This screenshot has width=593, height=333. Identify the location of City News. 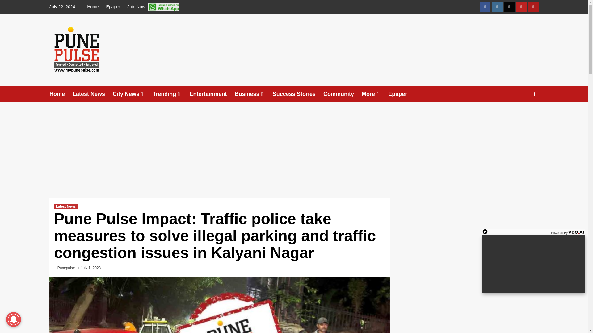
(132, 94).